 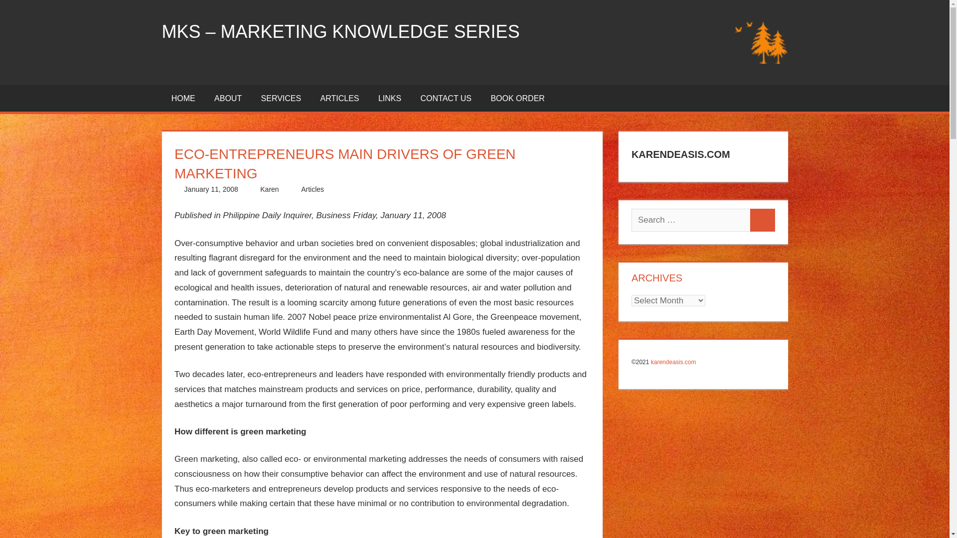 I want to click on Search, so click(x=763, y=220).